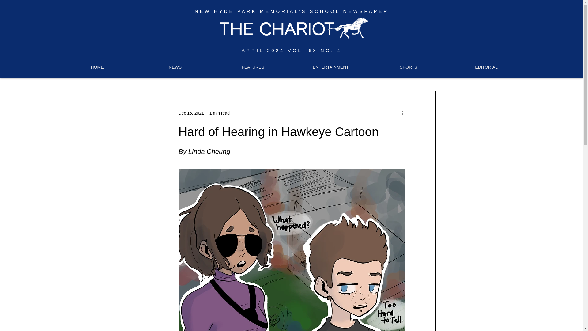 This screenshot has width=588, height=331. Describe the element at coordinates (292, 11) in the screenshot. I see `NEW HYDE PARK MEMORIAL'S SCHOOL NEWSPAPER` at that location.